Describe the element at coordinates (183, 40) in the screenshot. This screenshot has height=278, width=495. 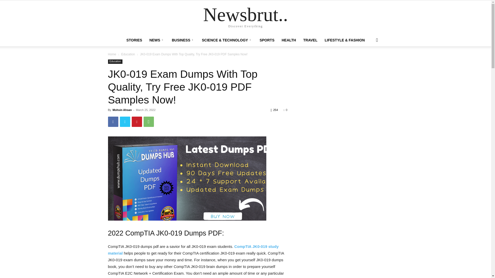
I see `BUSINESS` at that location.